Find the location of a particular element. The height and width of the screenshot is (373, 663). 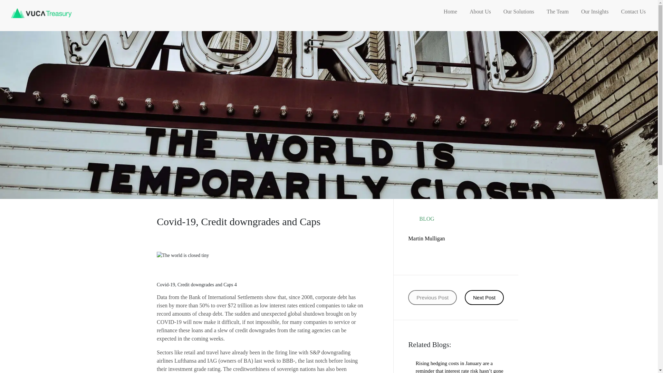

Our Solutions is located at coordinates (519, 12).